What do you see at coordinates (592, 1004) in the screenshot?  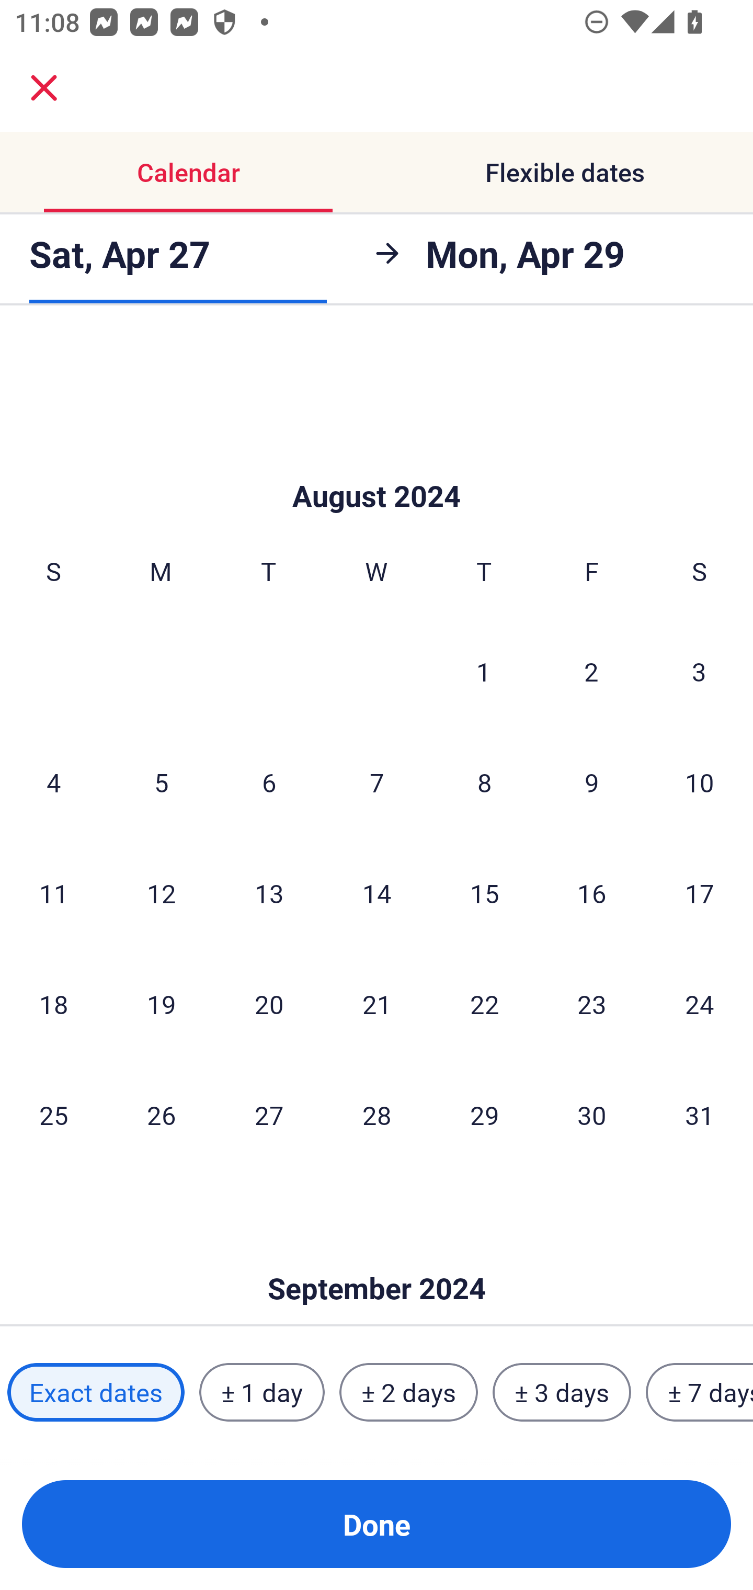 I see `23 Friday, August 23, 2024` at bounding box center [592, 1004].